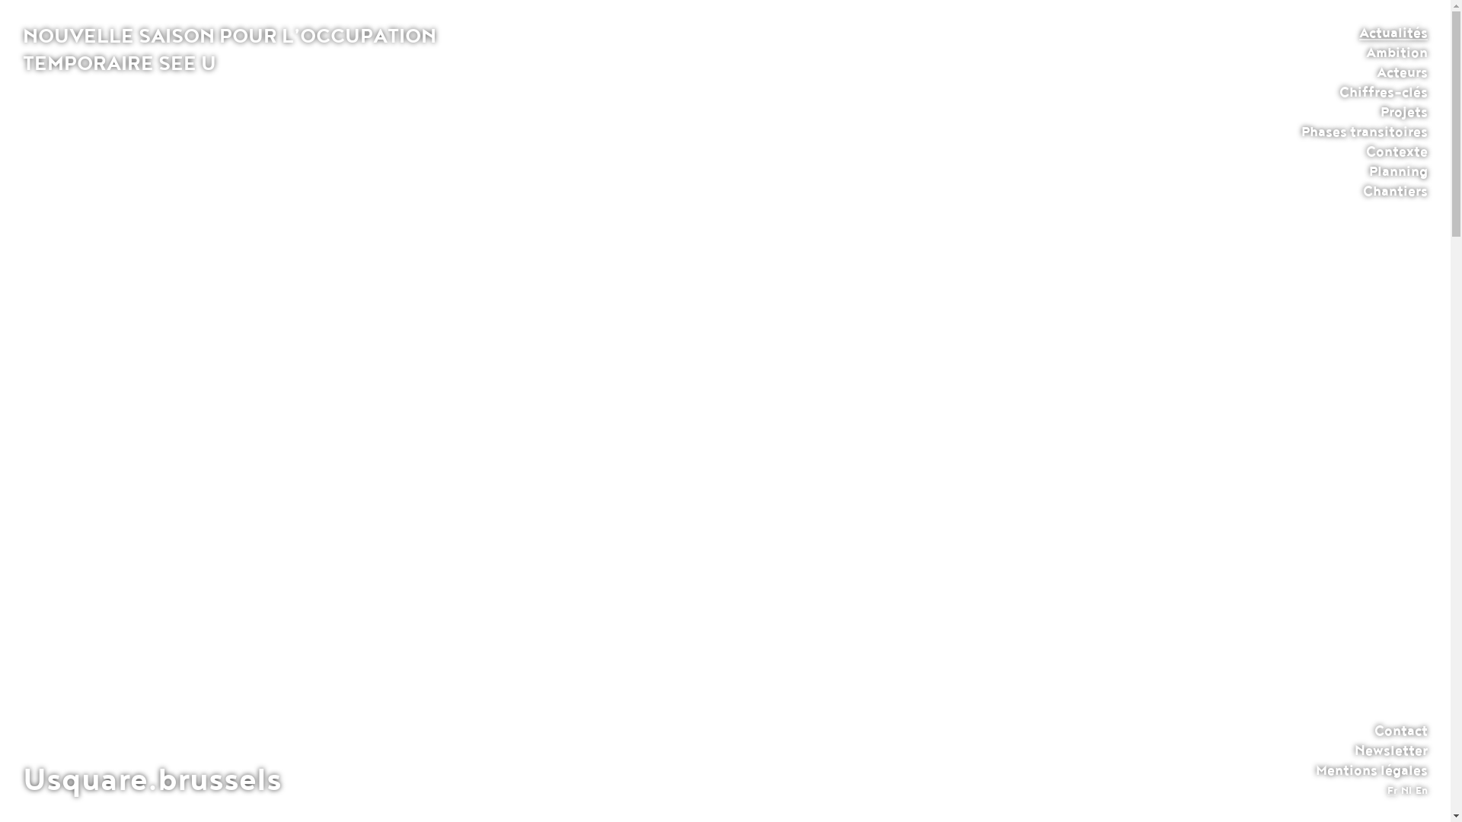 Image resolution: width=1462 pixels, height=822 pixels. I want to click on Newsletter, so click(1391, 750).